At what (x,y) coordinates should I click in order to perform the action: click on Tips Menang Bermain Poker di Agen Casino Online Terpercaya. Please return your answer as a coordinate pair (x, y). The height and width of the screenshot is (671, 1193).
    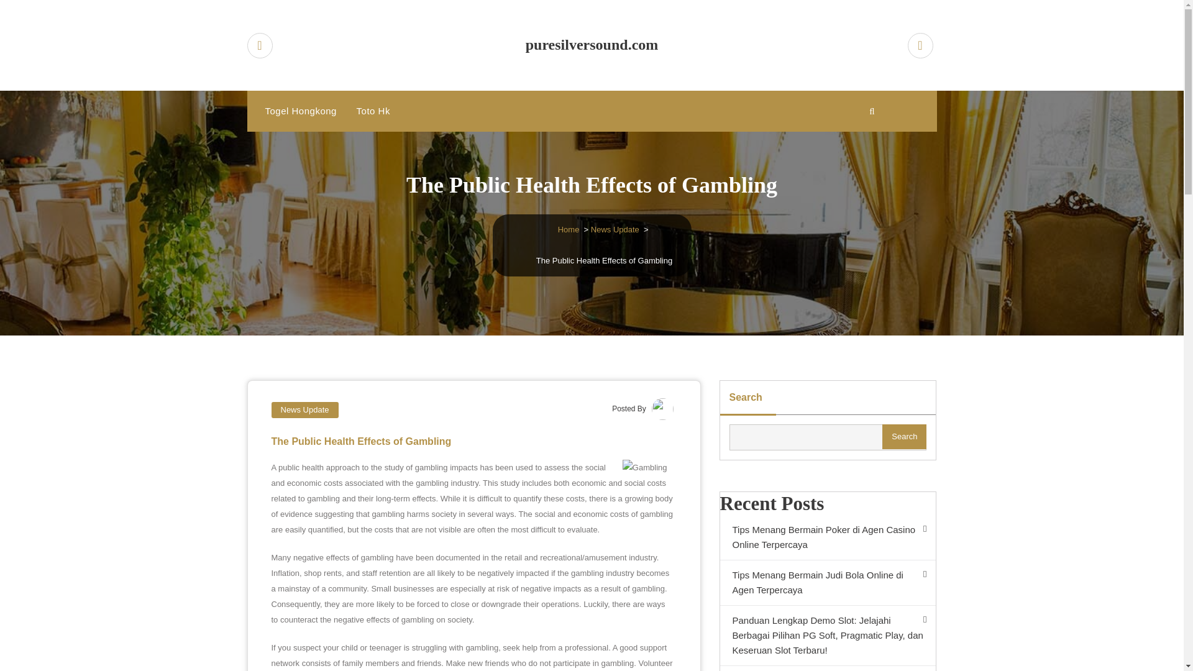
    Looking at the image, I should click on (827, 537).